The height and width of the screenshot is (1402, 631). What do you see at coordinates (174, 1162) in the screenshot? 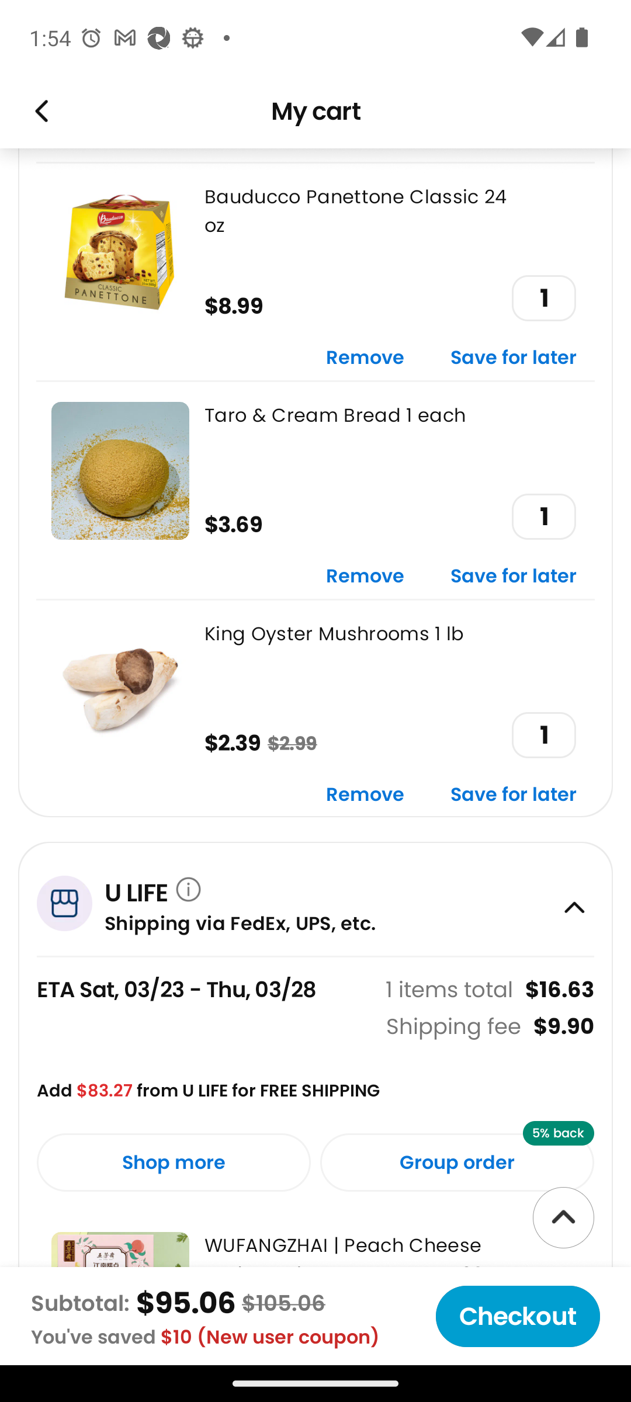
I see `Shop more` at bounding box center [174, 1162].